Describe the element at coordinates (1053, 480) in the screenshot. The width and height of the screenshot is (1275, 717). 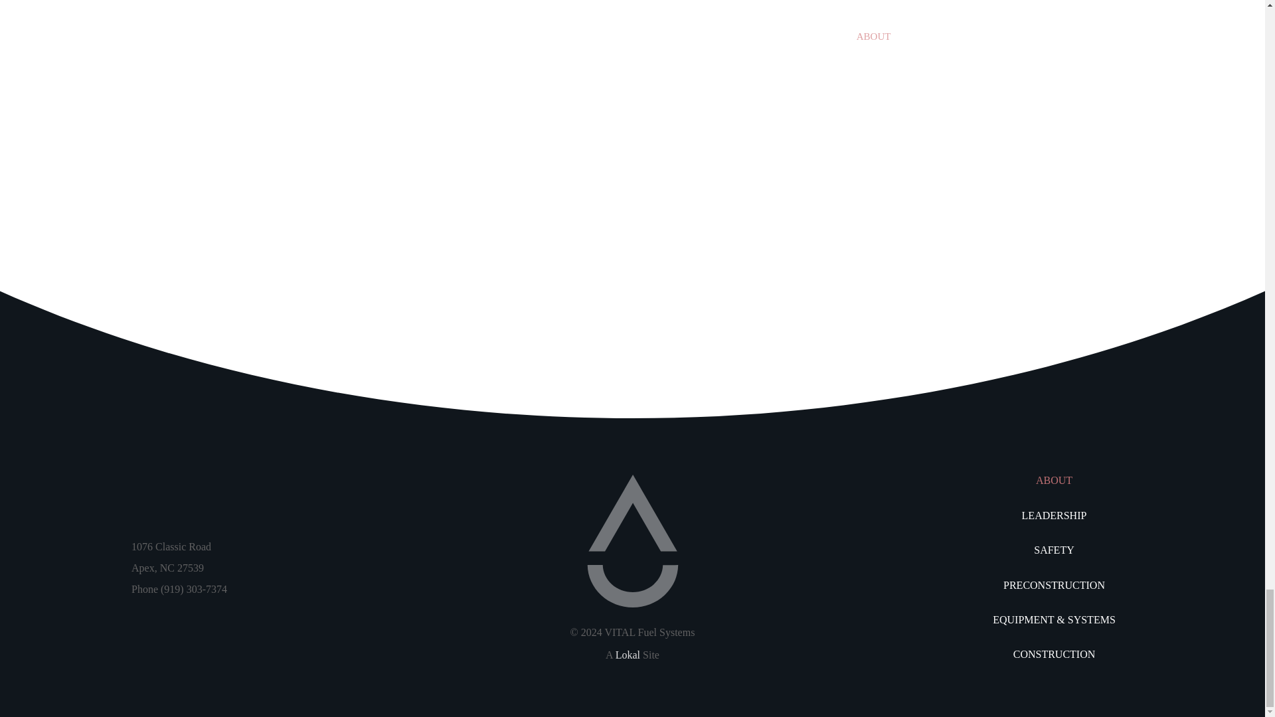
I see `ABOUT` at that location.